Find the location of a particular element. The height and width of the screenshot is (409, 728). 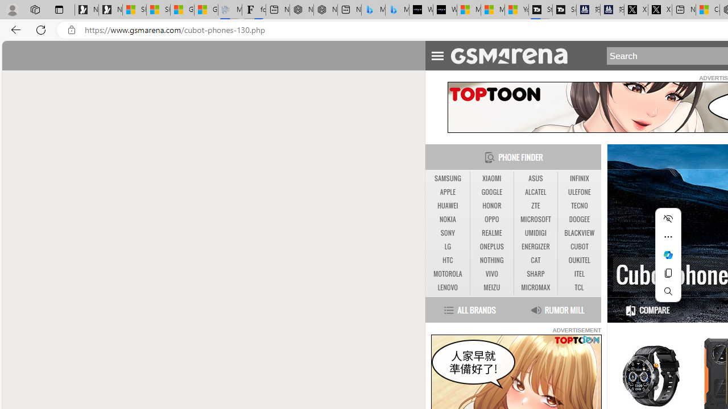

More actions is located at coordinates (668, 236).